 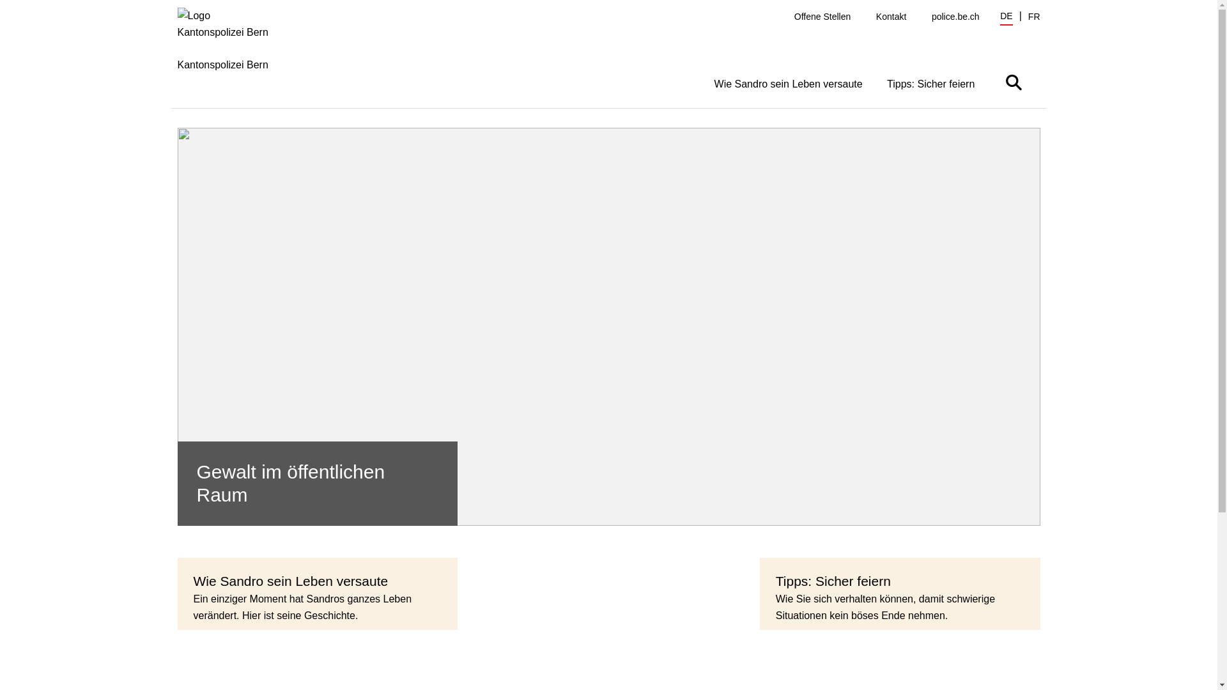 What do you see at coordinates (891, 17) in the screenshot?
I see `Kontakt` at bounding box center [891, 17].